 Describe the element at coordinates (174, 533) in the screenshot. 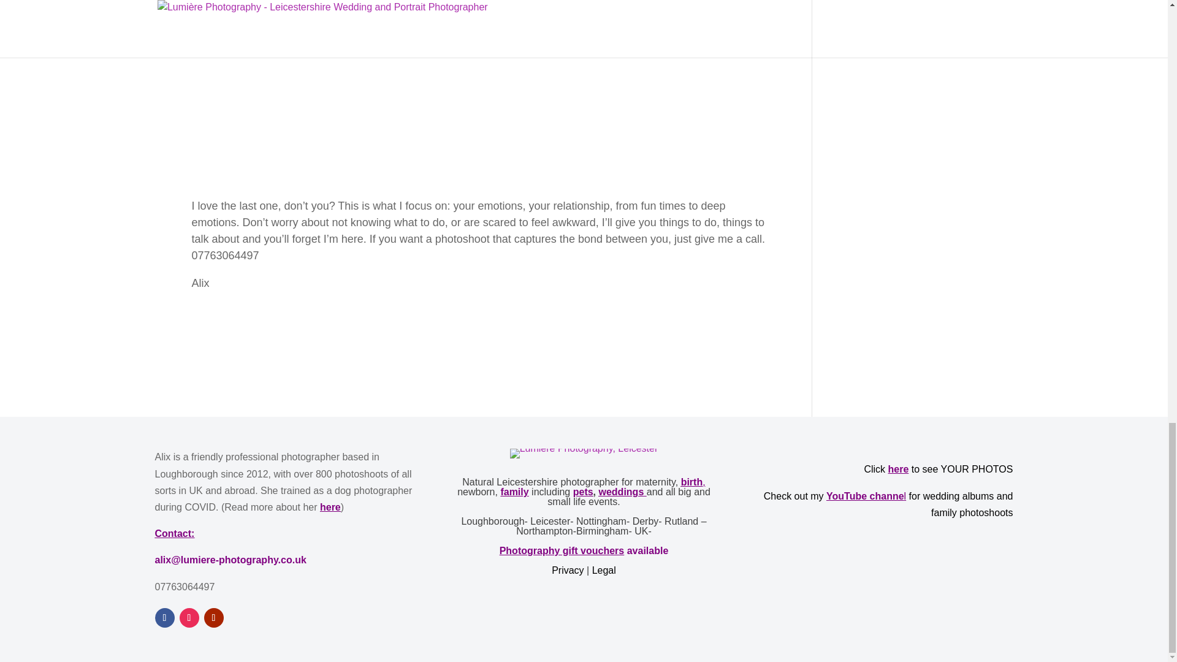

I see `Contact:` at that location.